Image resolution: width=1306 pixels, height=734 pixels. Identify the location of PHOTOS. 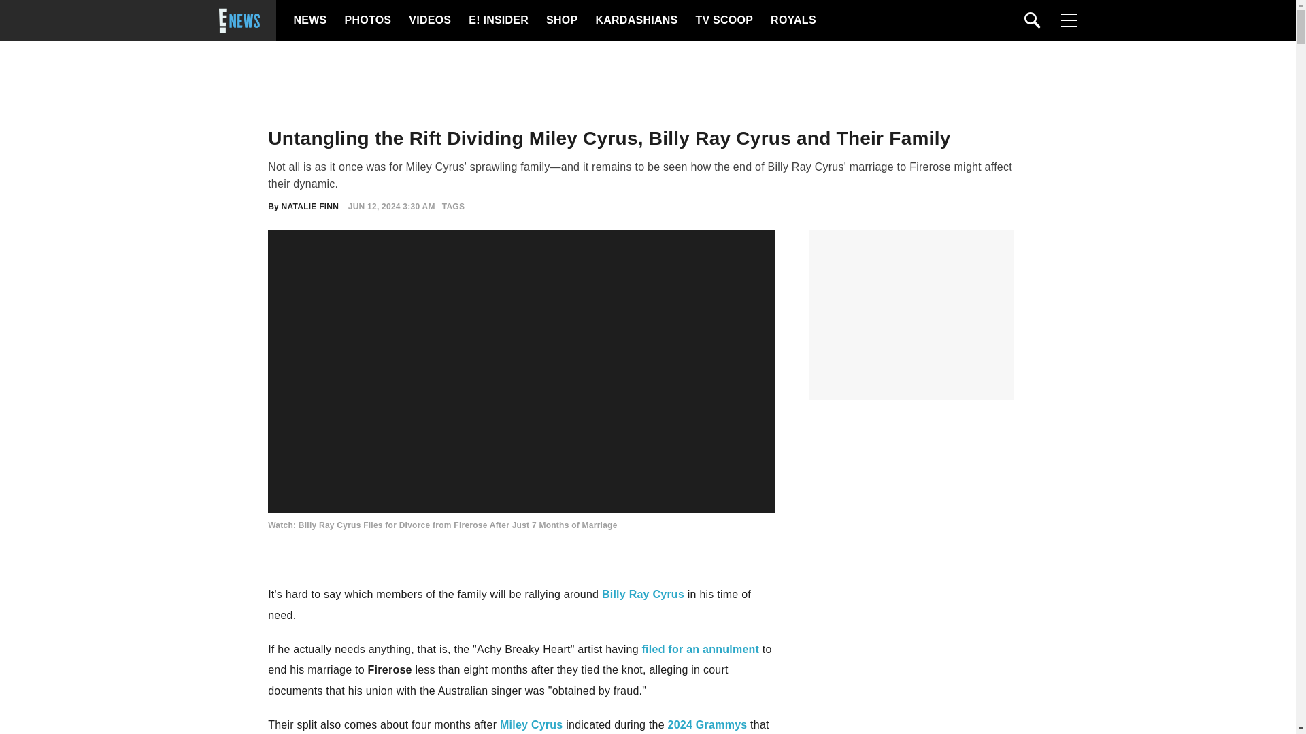
(366, 20).